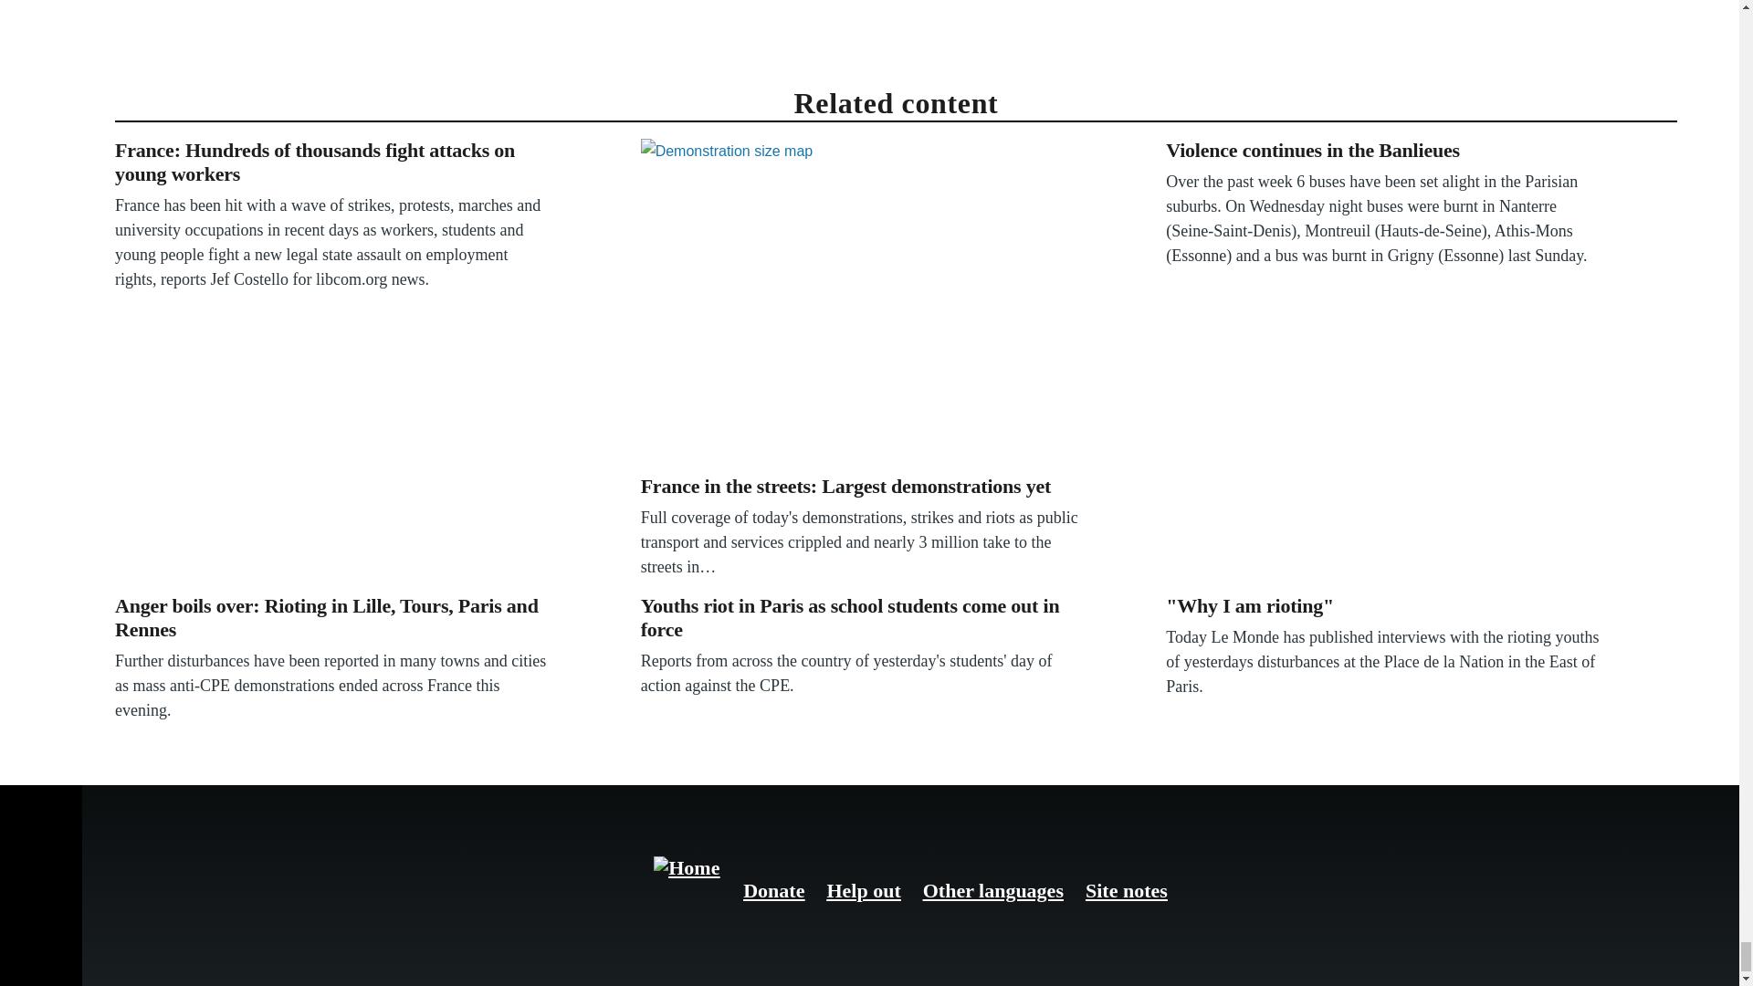 Image resolution: width=1753 pixels, height=986 pixels. What do you see at coordinates (860, 303) in the screenshot?
I see `Demonstration size map` at bounding box center [860, 303].